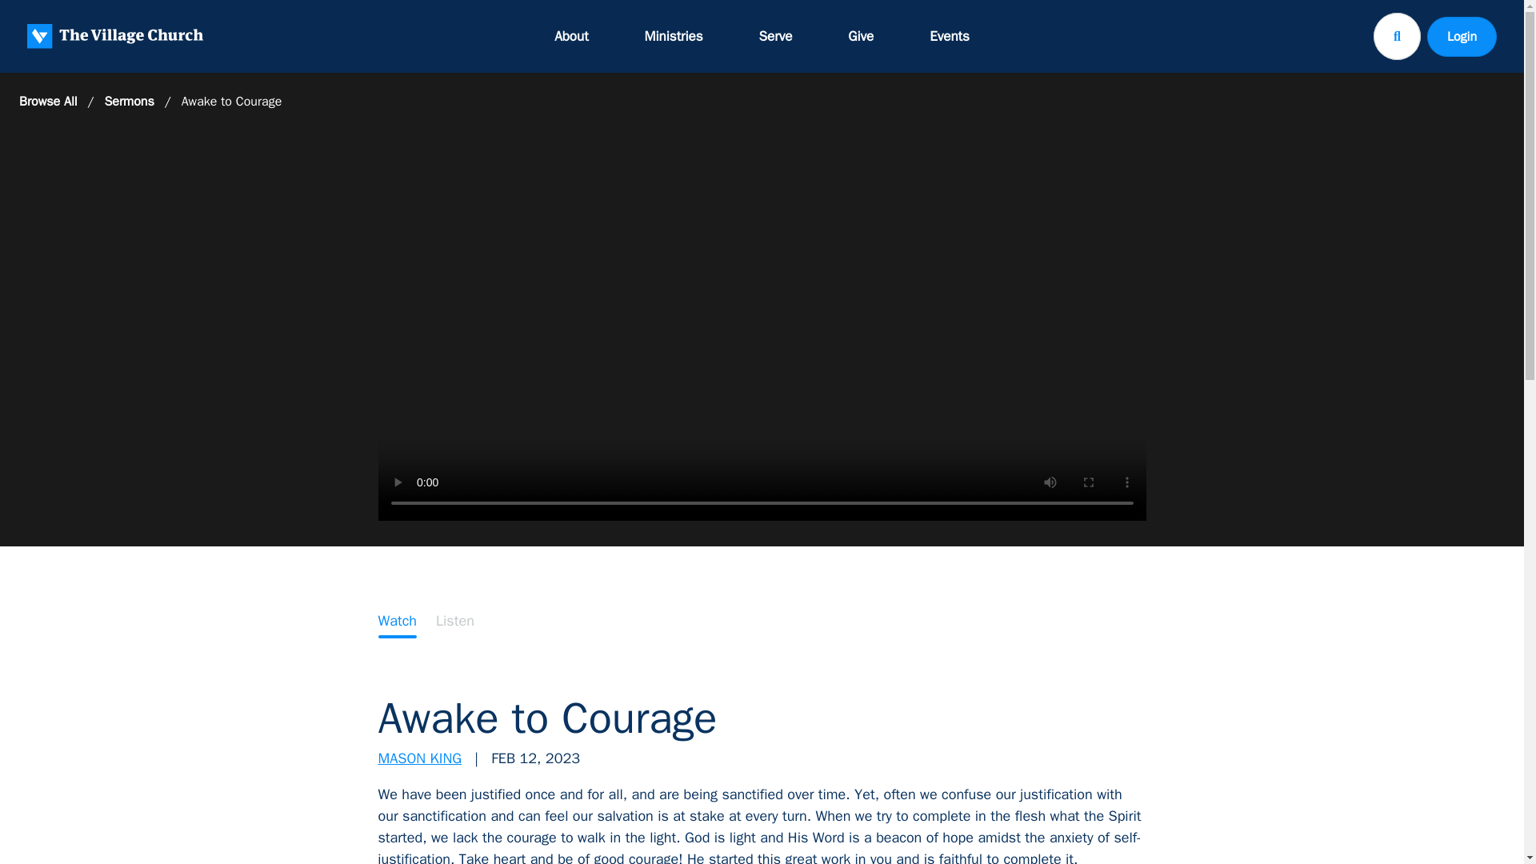 This screenshot has height=864, width=1536. Describe the element at coordinates (861, 36) in the screenshot. I see `Give` at that location.